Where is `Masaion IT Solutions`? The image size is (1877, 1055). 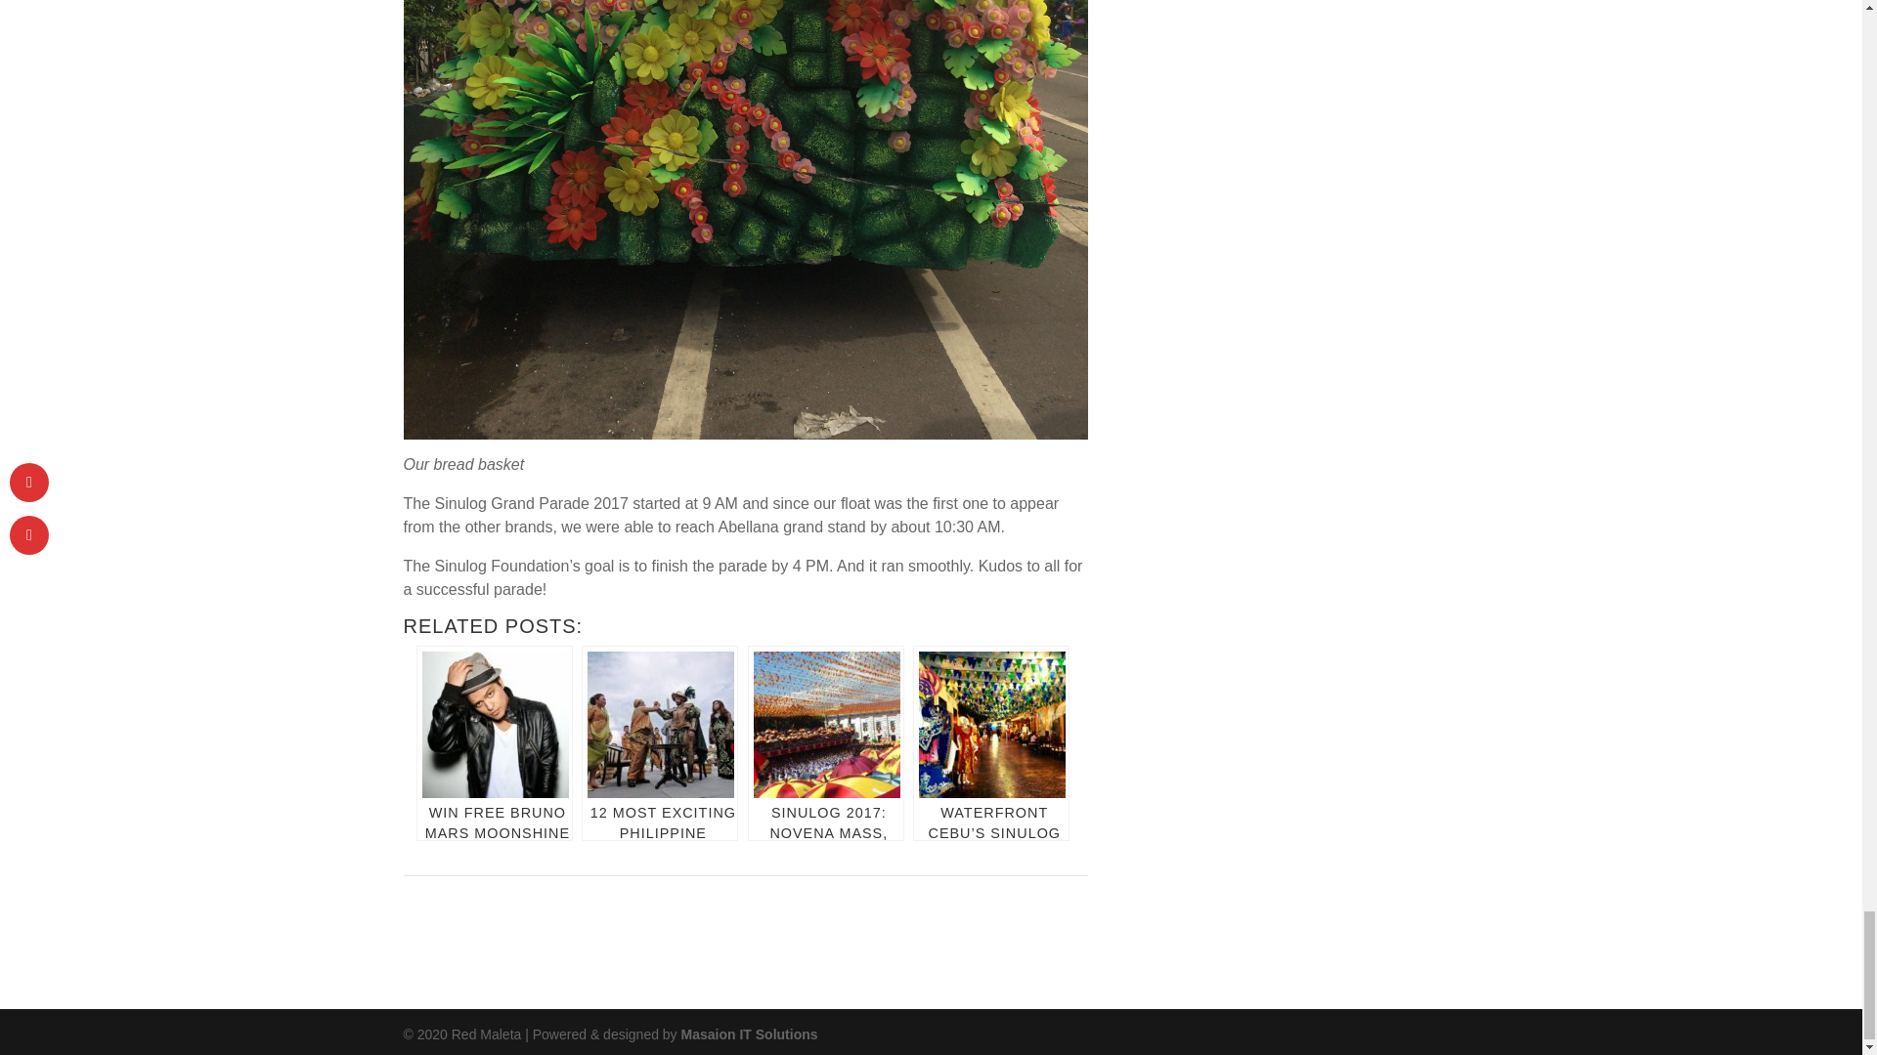 Masaion IT Solutions is located at coordinates (749, 1034).